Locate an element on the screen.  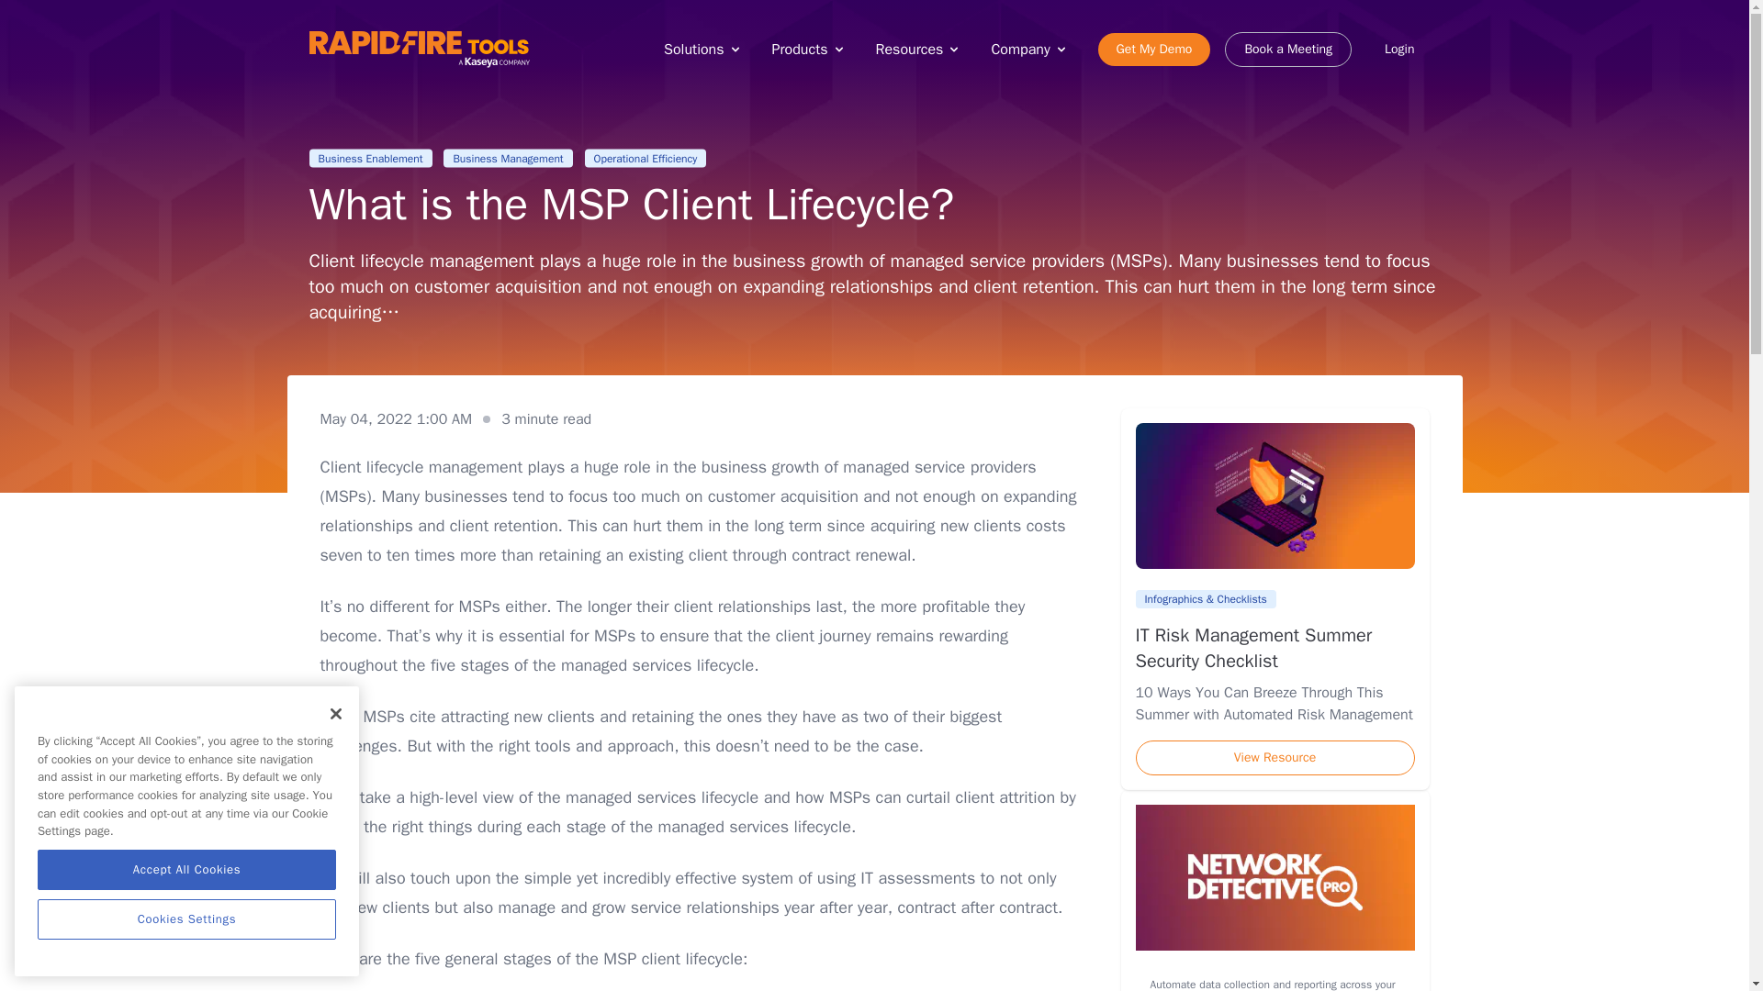
Products is located at coordinates (808, 50).